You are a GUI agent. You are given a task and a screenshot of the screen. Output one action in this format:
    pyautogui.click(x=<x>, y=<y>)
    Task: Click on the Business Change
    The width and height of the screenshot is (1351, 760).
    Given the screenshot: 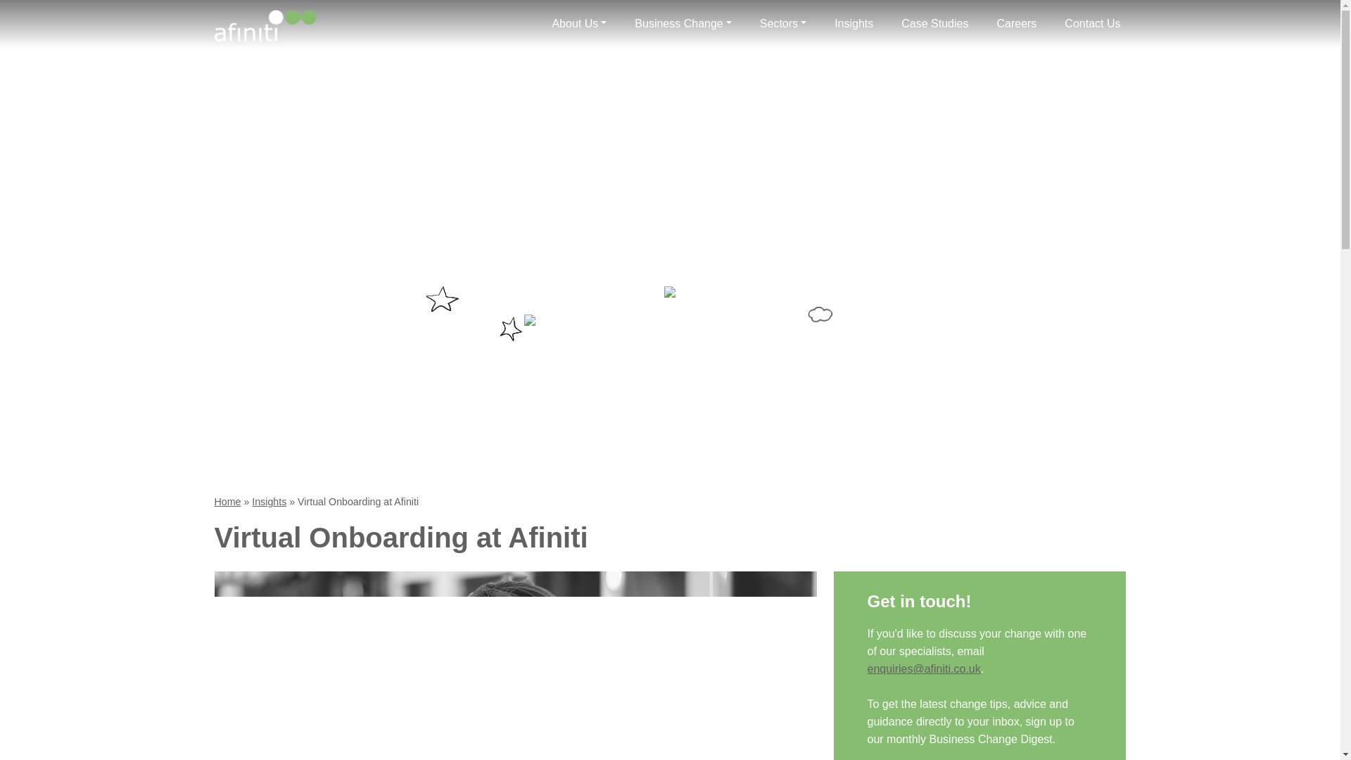 What is the action you would take?
    pyautogui.click(x=683, y=24)
    